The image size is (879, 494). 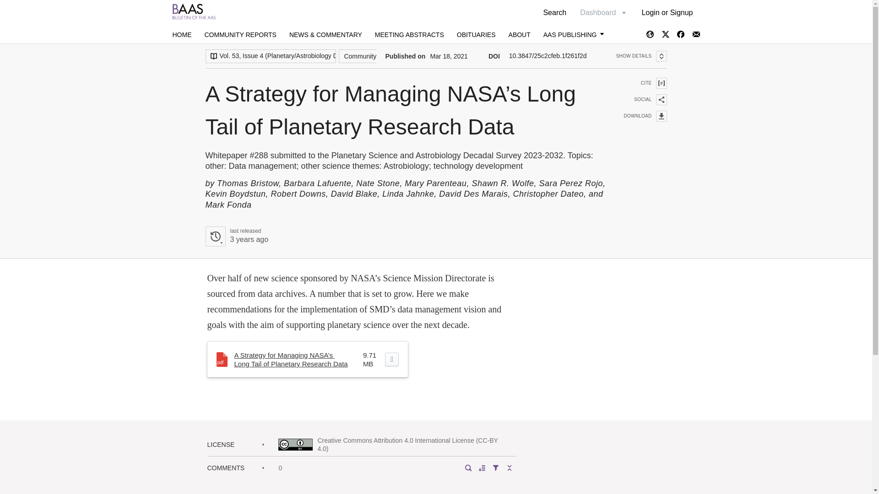 I want to click on ABOUT, so click(x=520, y=35).